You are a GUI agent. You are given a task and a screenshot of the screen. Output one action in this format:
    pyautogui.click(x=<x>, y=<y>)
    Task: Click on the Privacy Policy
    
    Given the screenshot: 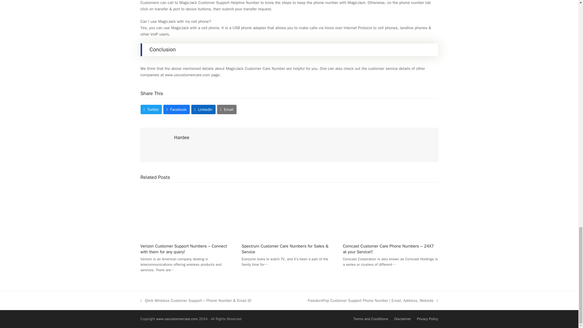 What is the action you would take?
    pyautogui.click(x=427, y=319)
    